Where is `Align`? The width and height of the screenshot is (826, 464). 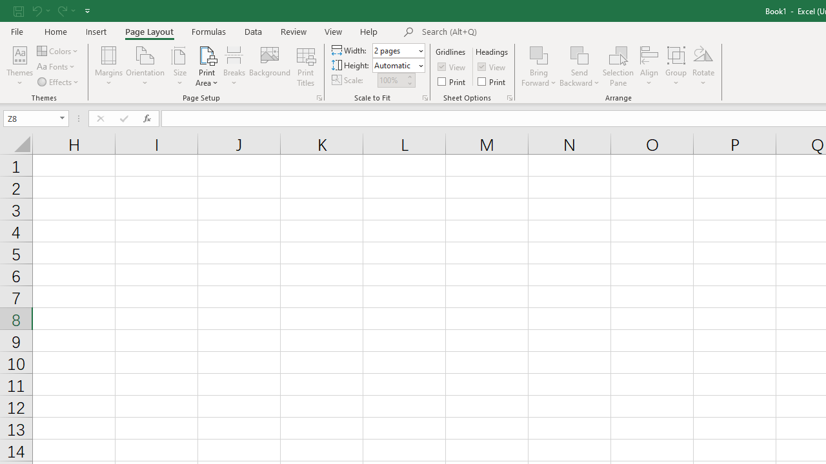 Align is located at coordinates (649, 66).